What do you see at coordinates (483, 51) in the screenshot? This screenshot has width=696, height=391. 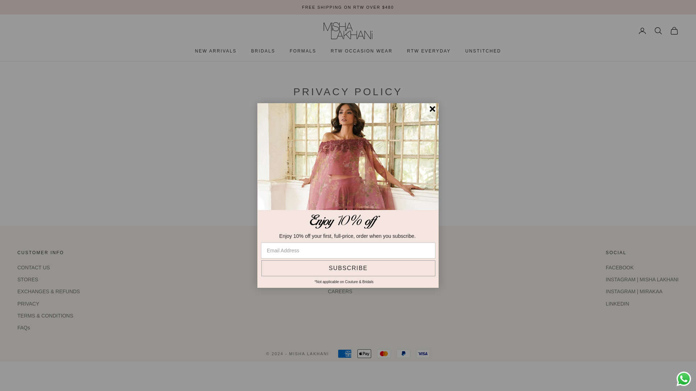 I see `UNSTITCHED` at bounding box center [483, 51].